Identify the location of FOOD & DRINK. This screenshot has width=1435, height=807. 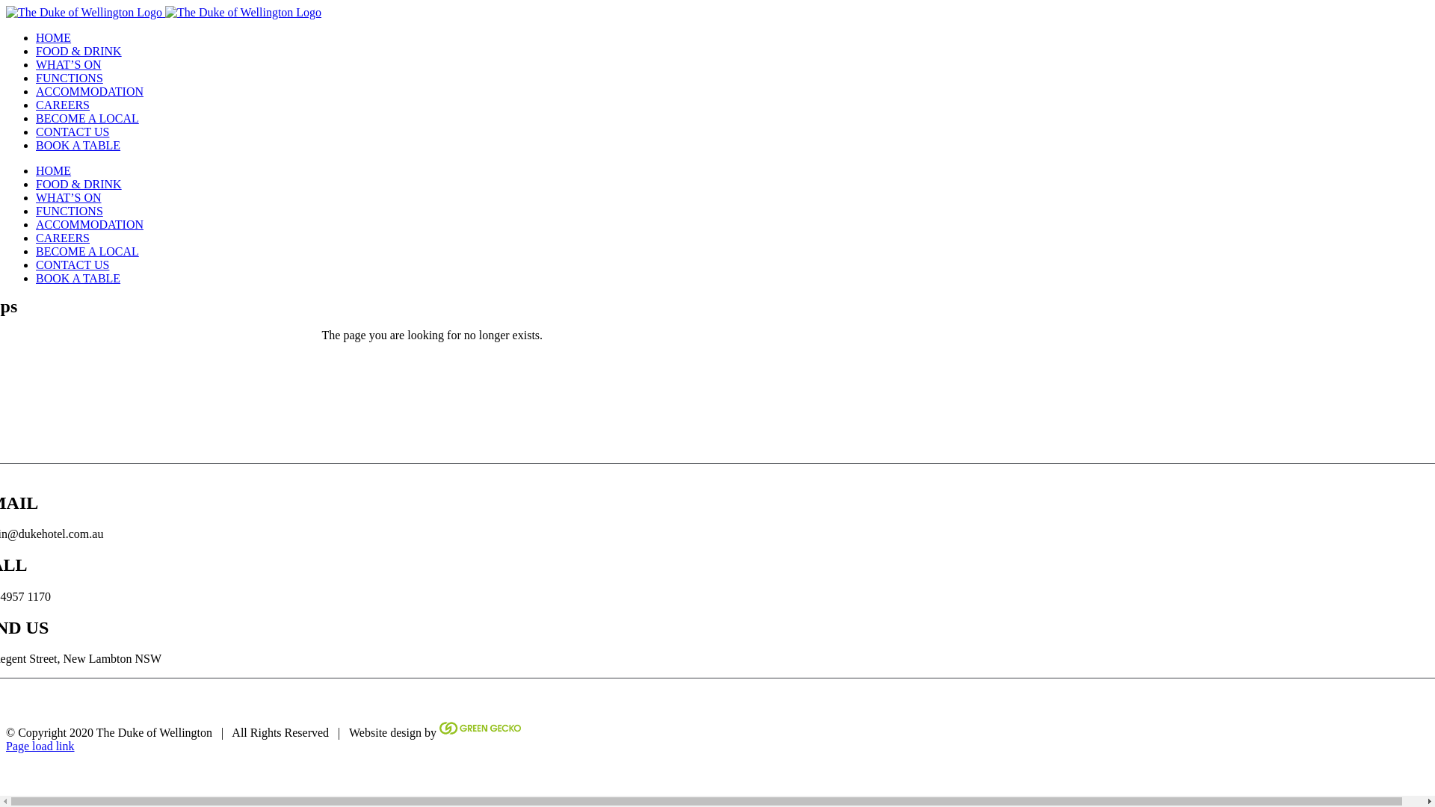
(79, 184).